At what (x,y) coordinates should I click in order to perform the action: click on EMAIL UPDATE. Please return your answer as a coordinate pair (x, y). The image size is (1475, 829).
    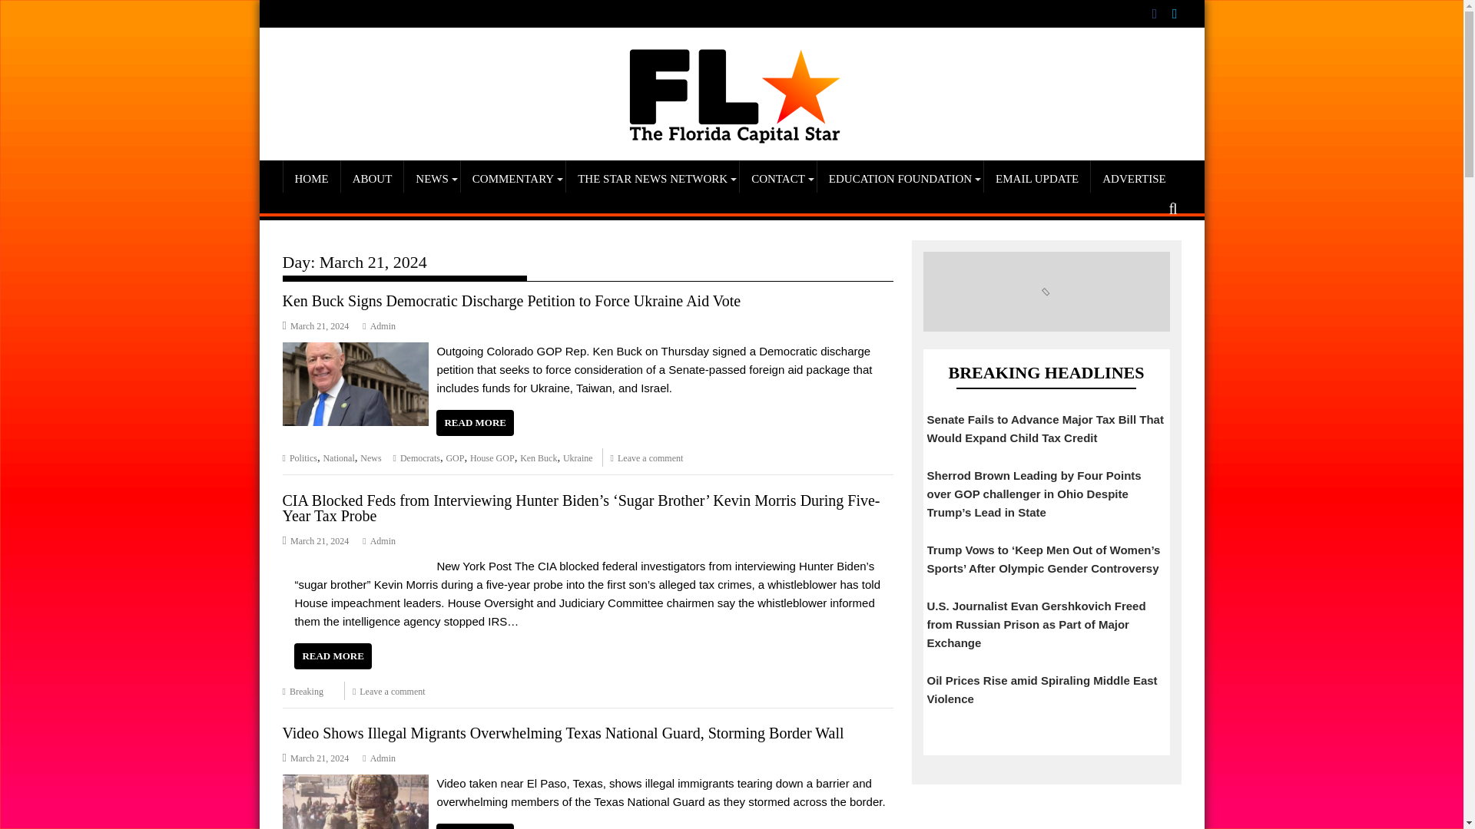
    Looking at the image, I should click on (1036, 179).